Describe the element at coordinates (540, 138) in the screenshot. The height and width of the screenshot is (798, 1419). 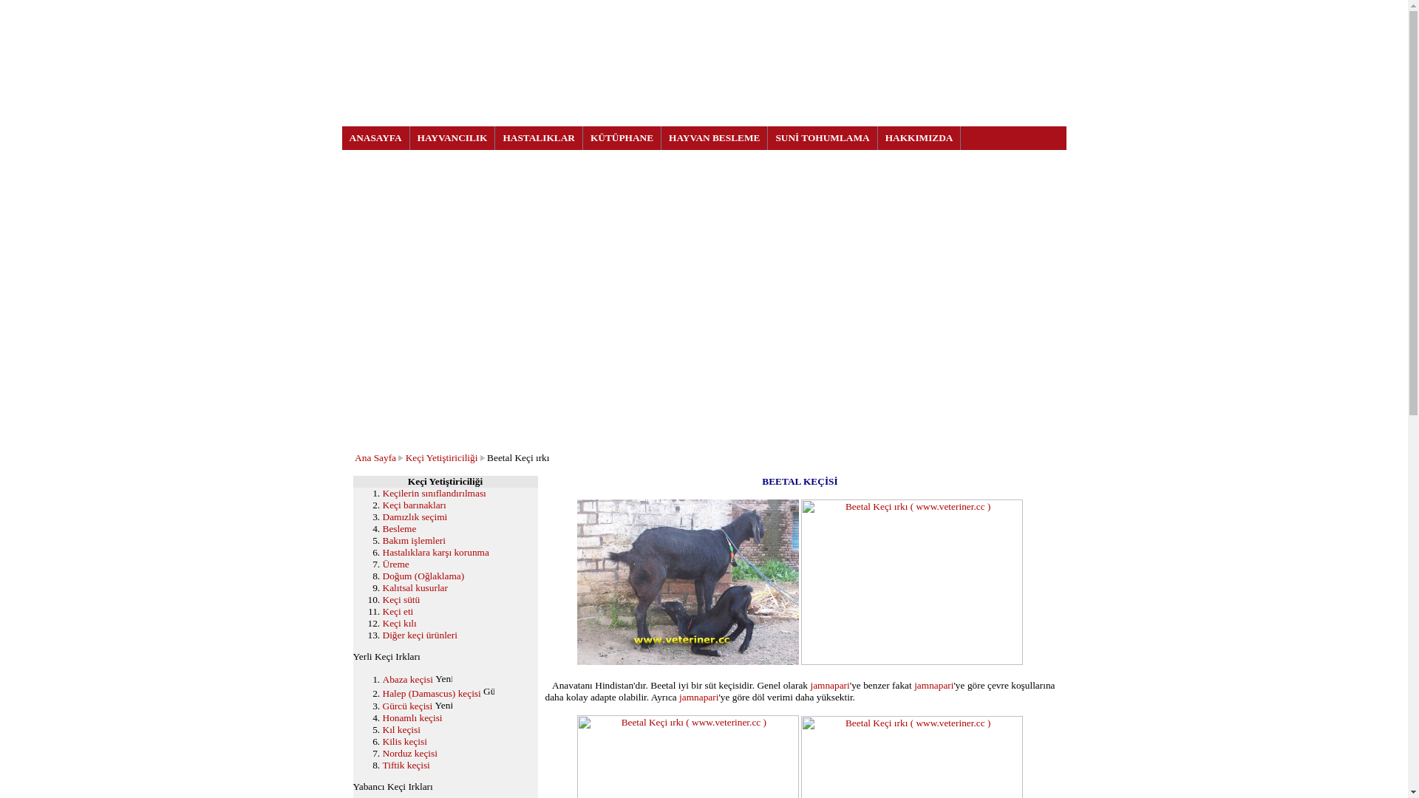
I see `HASTALIKLAR` at that location.